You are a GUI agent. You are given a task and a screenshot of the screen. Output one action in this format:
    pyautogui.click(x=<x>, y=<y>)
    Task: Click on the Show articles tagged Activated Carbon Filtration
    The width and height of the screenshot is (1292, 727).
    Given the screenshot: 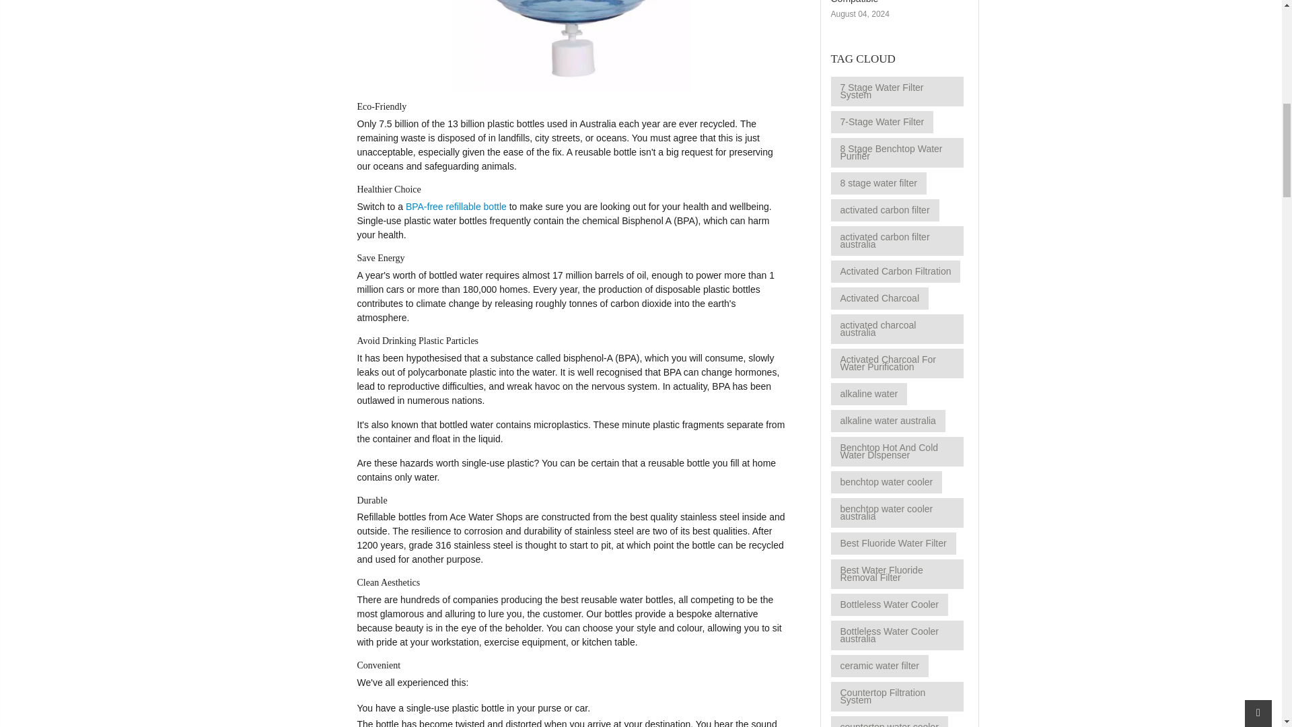 What is the action you would take?
    pyautogui.click(x=895, y=271)
    